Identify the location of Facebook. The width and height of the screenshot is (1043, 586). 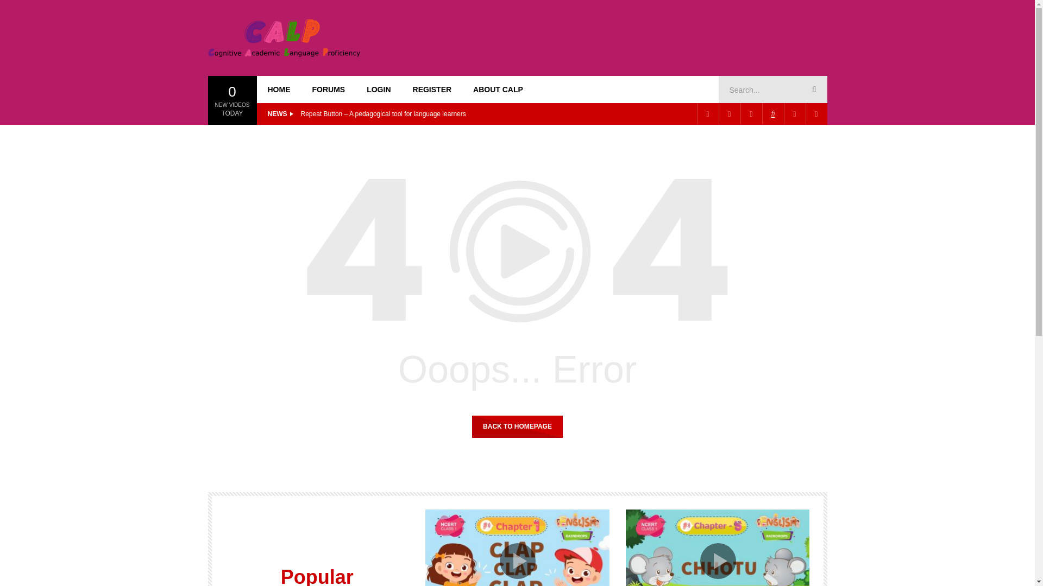
(707, 114).